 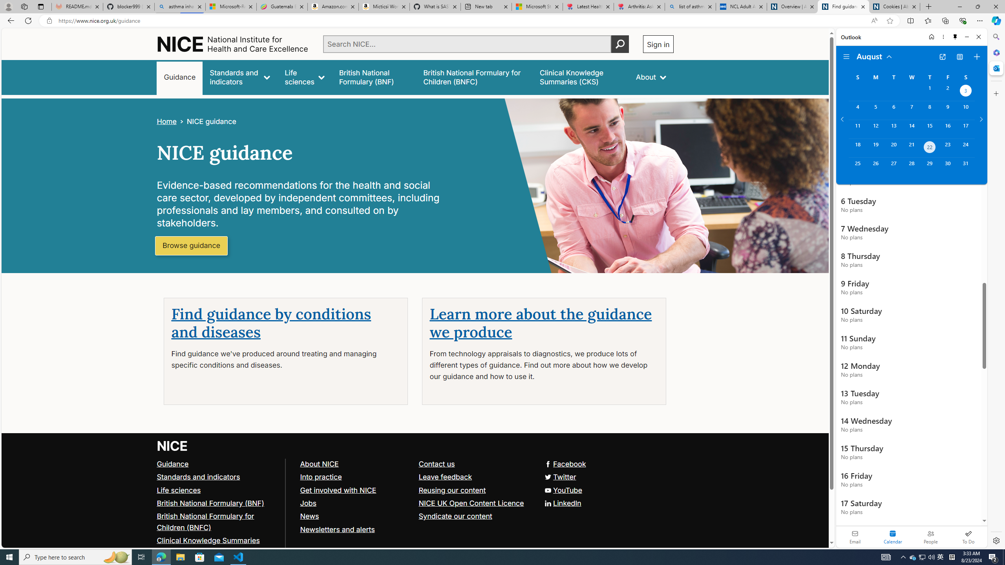 I want to click on Saturday, August 31, 2024. , so click(x=966, y=167).